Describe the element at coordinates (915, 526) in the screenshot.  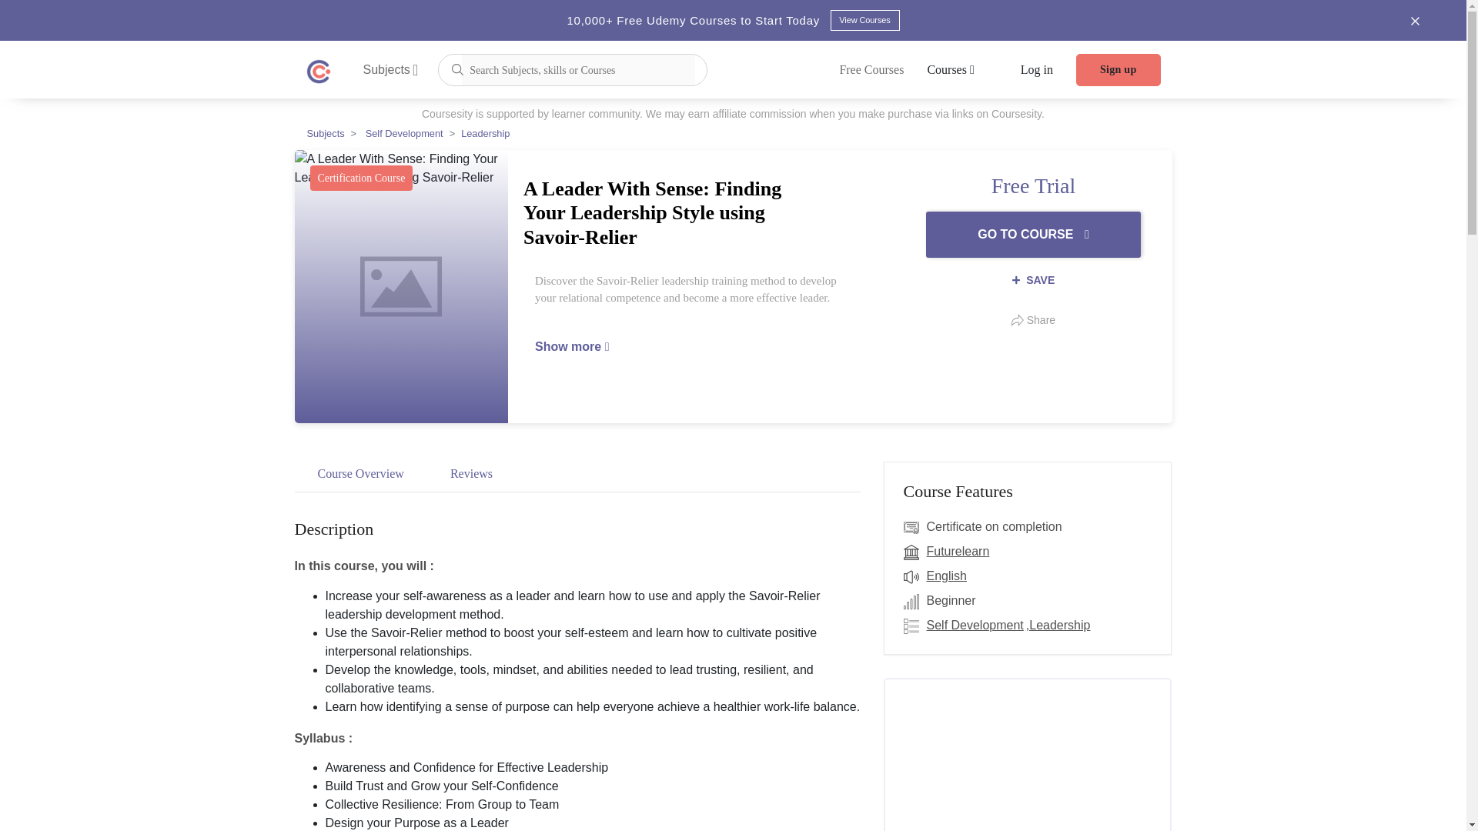
I see `Certification` at that location.